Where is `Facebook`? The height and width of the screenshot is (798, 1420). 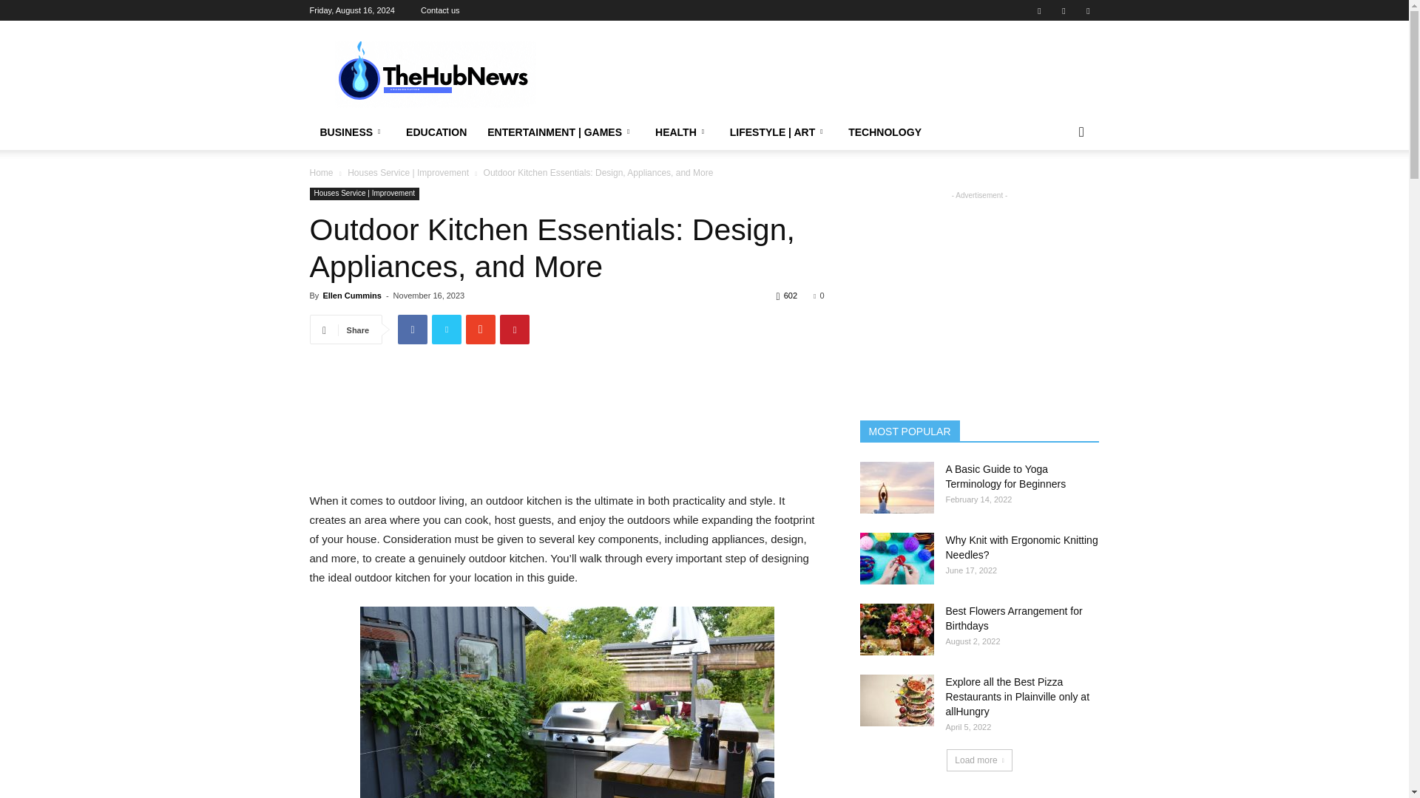 Facebook is located at coordinates (1039, 10).